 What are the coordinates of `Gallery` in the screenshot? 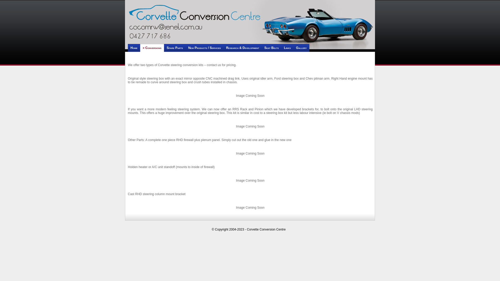 It's located at (302, 48).